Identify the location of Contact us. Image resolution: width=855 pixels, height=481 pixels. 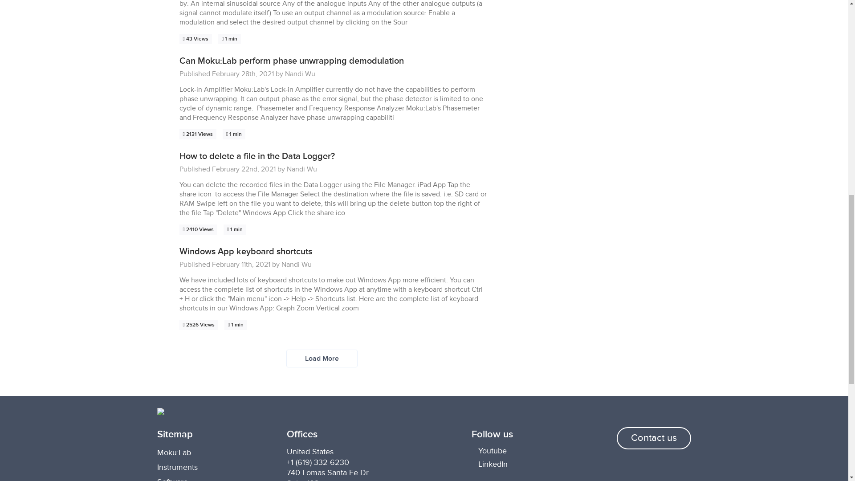
(654, 438).